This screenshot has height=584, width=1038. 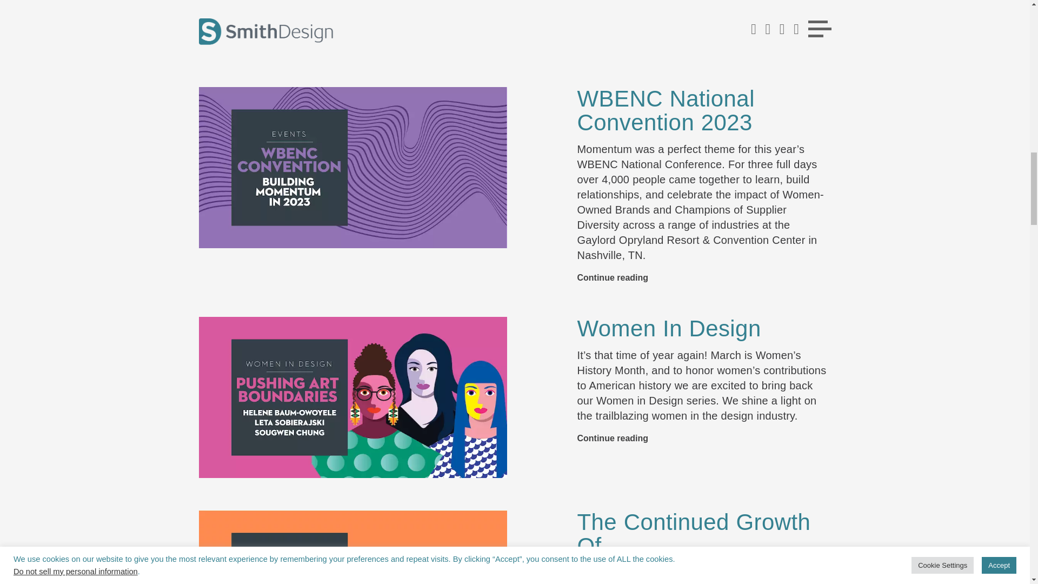 I want to click on WBENC National Convention 2023, so click(x=666, y=110).